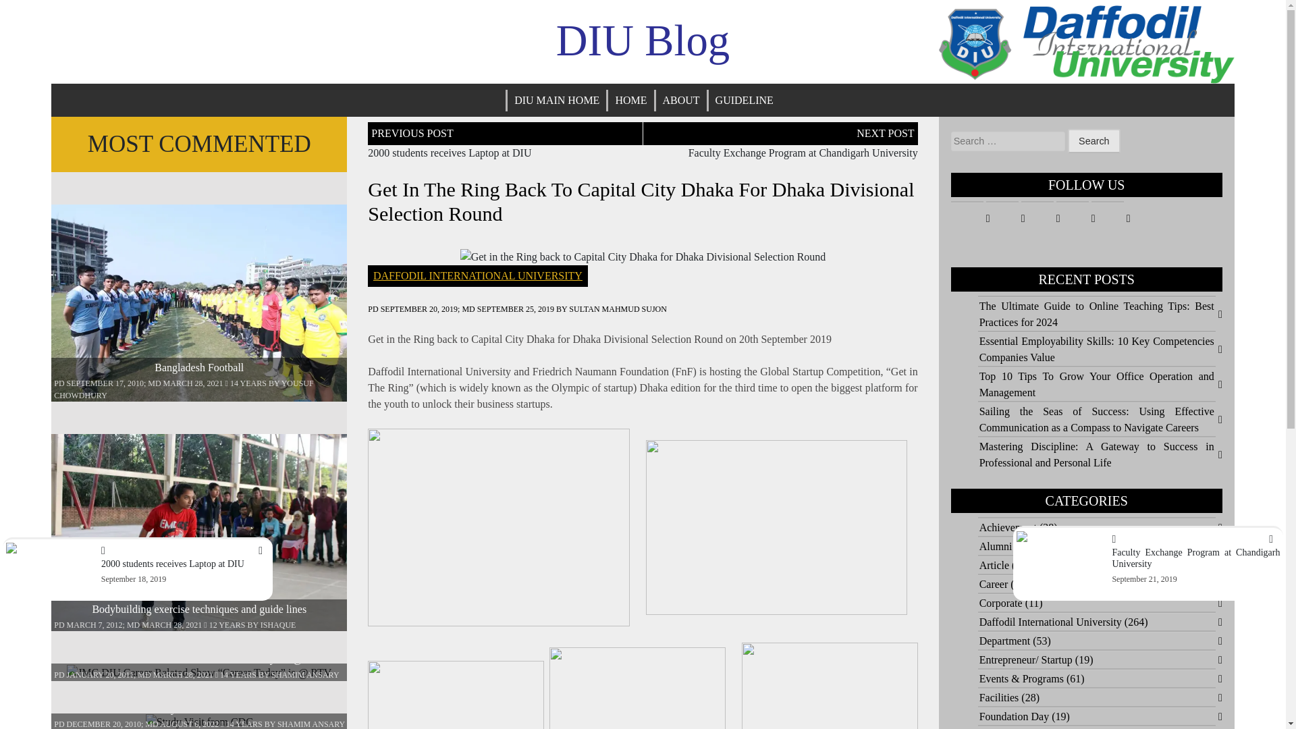  What do you see at coordinates (198, 367) in the screenshot?
I see `Bangladesh Football` at bounding box center [198, 367].